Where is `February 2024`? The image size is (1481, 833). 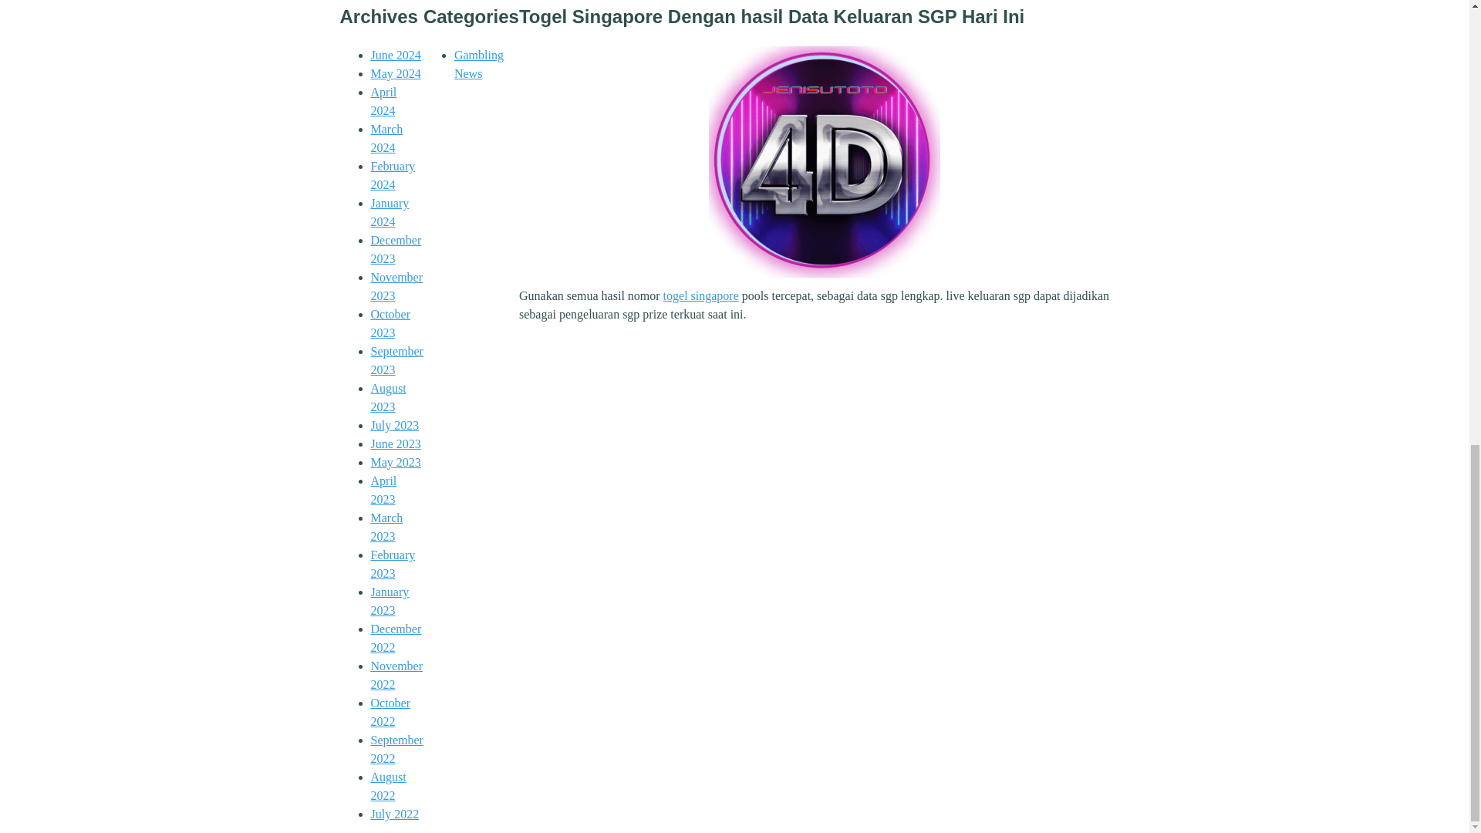 February 2024 is located at coordinates (392, 176).